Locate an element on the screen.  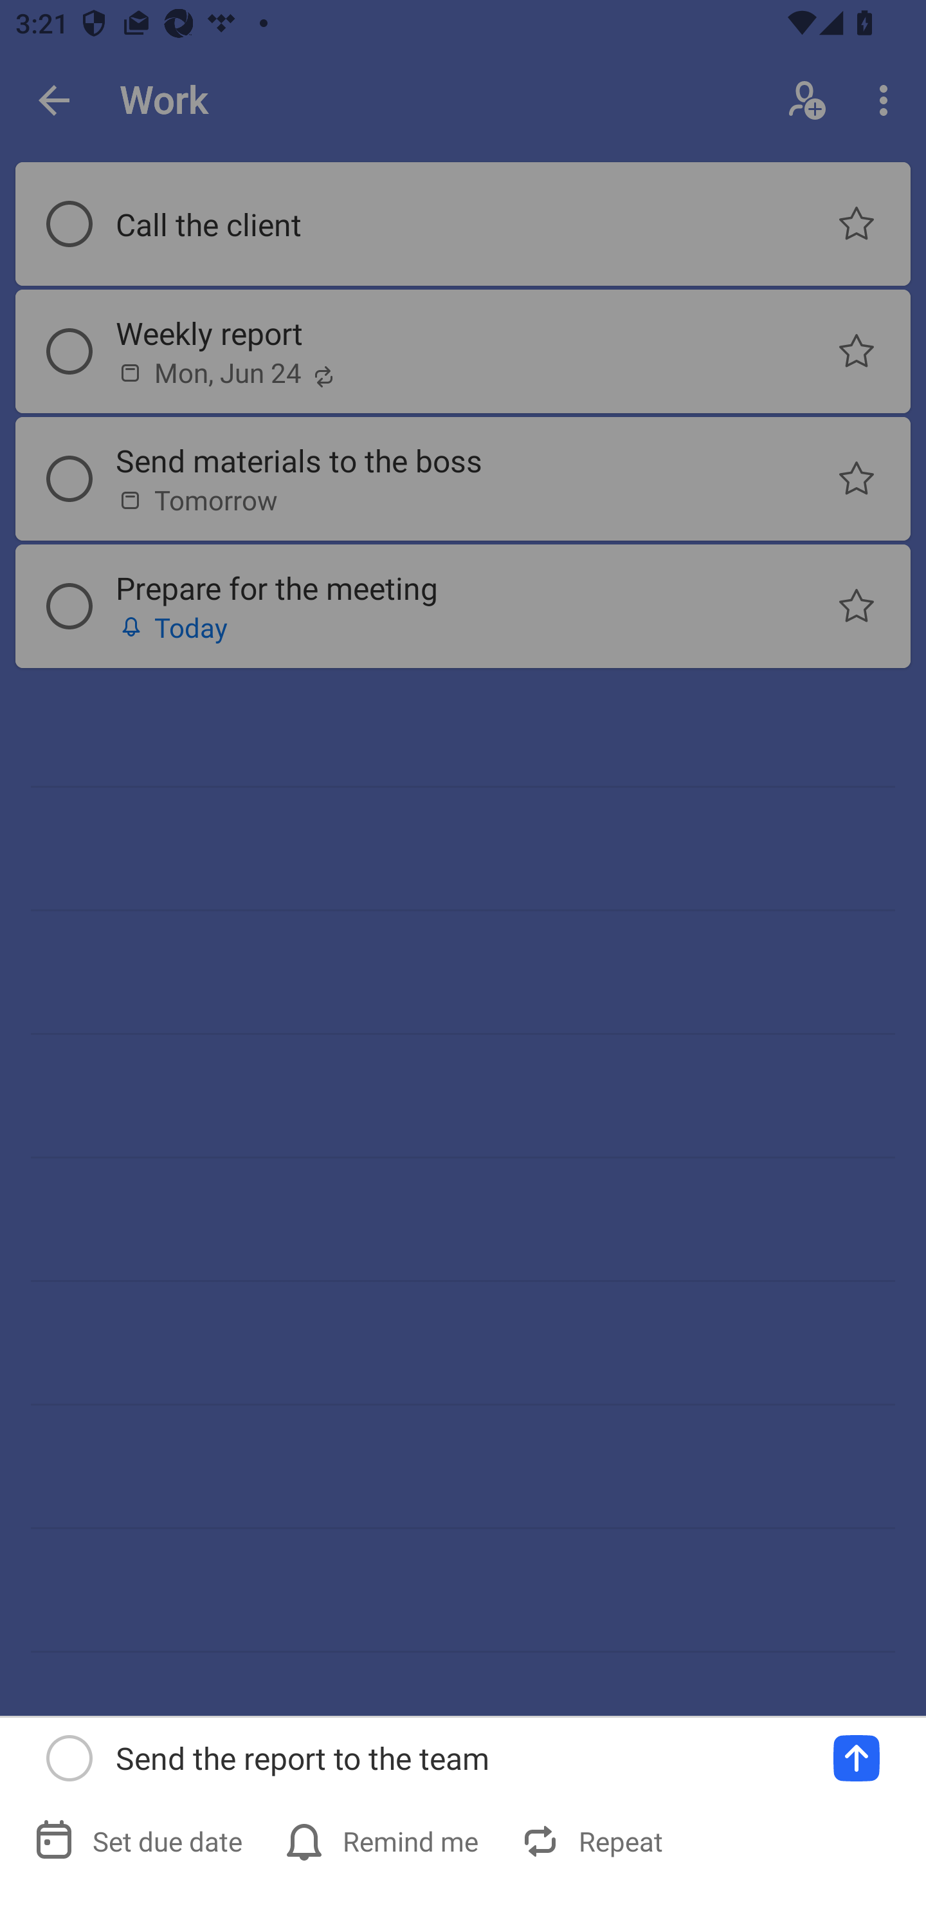
Set due date is located at coordinates (140, 1841).